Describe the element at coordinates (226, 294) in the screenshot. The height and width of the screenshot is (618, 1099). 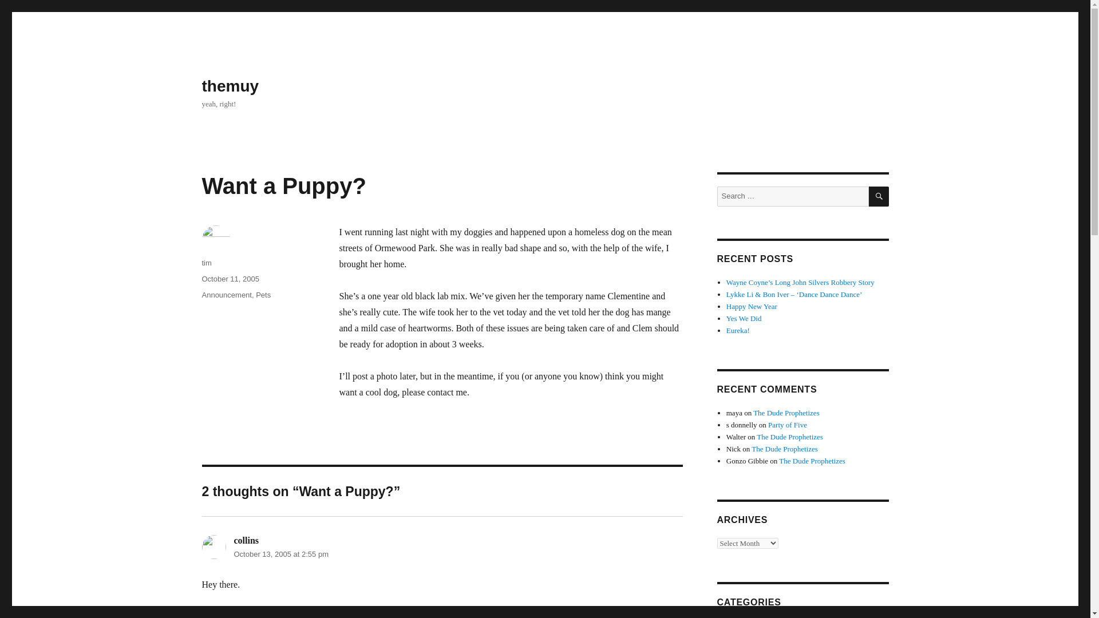
I see `Announcement` at that location.